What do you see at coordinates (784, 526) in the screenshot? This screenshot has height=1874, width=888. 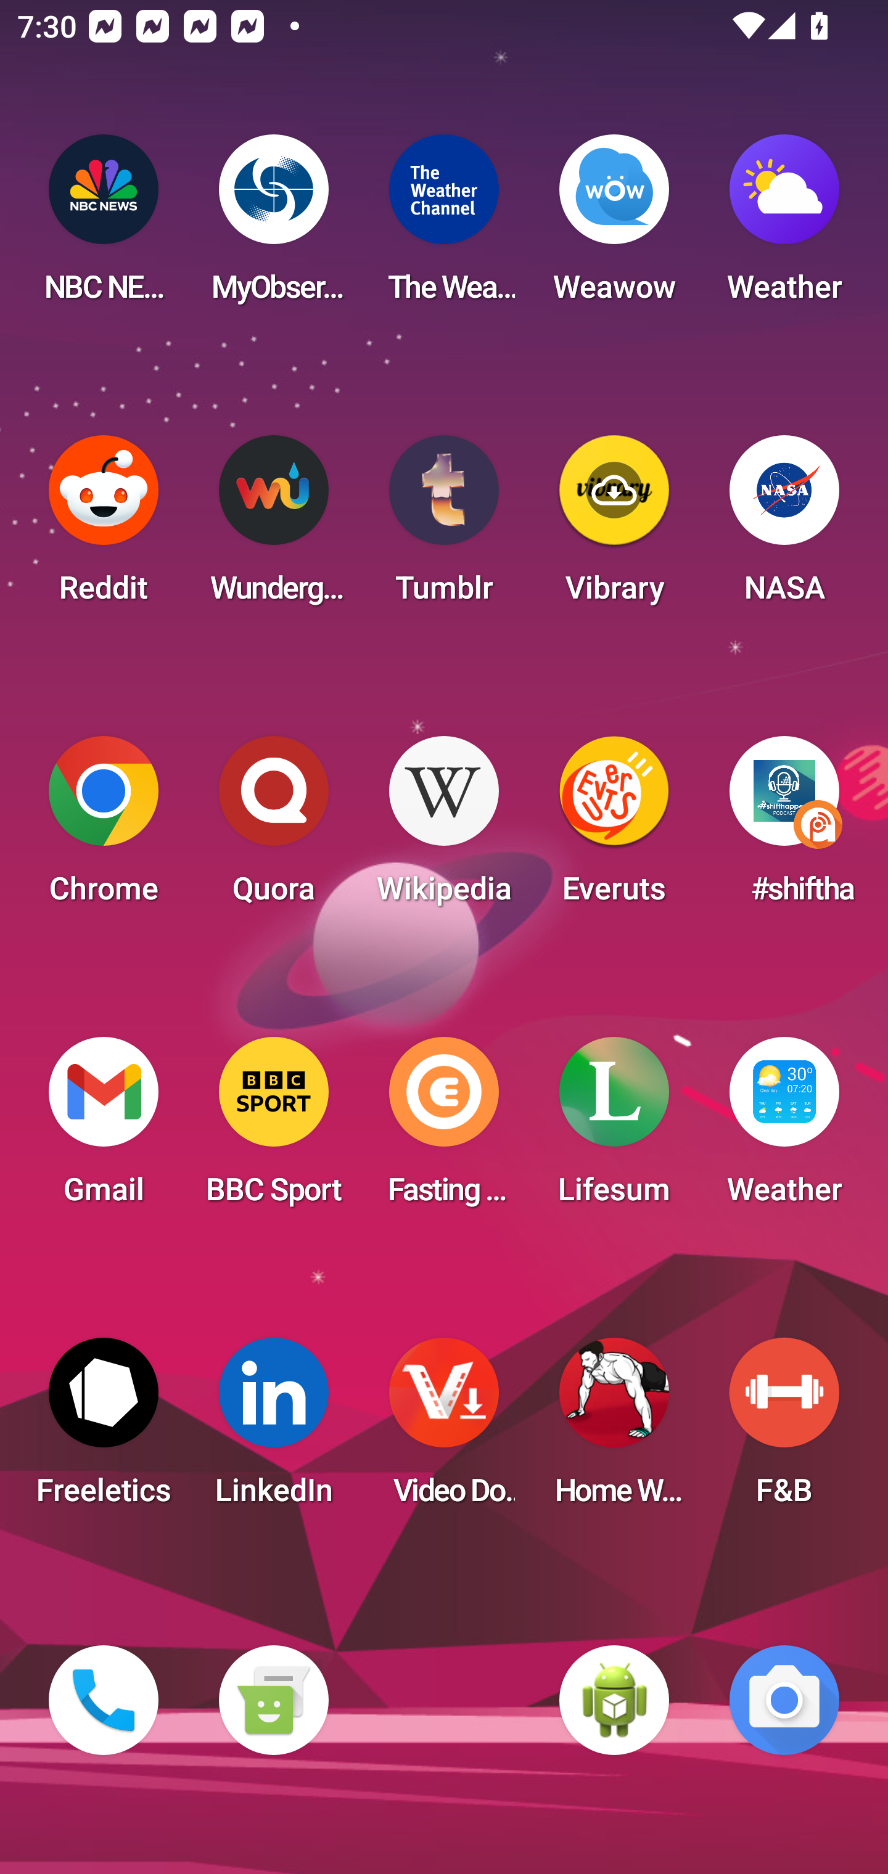 I see `NASA` at bounding box center [784, 526].